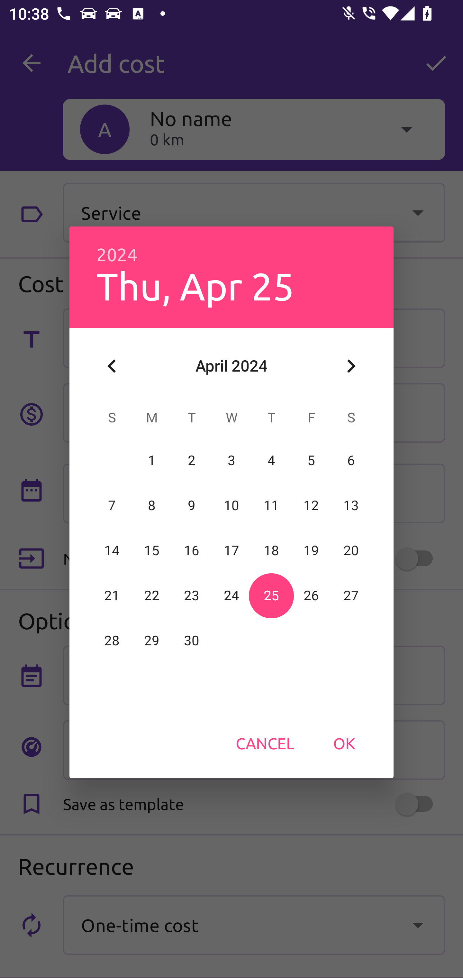  Describe the element at coordinates (117, 255) in the screenshot. I see `2024` at that location.